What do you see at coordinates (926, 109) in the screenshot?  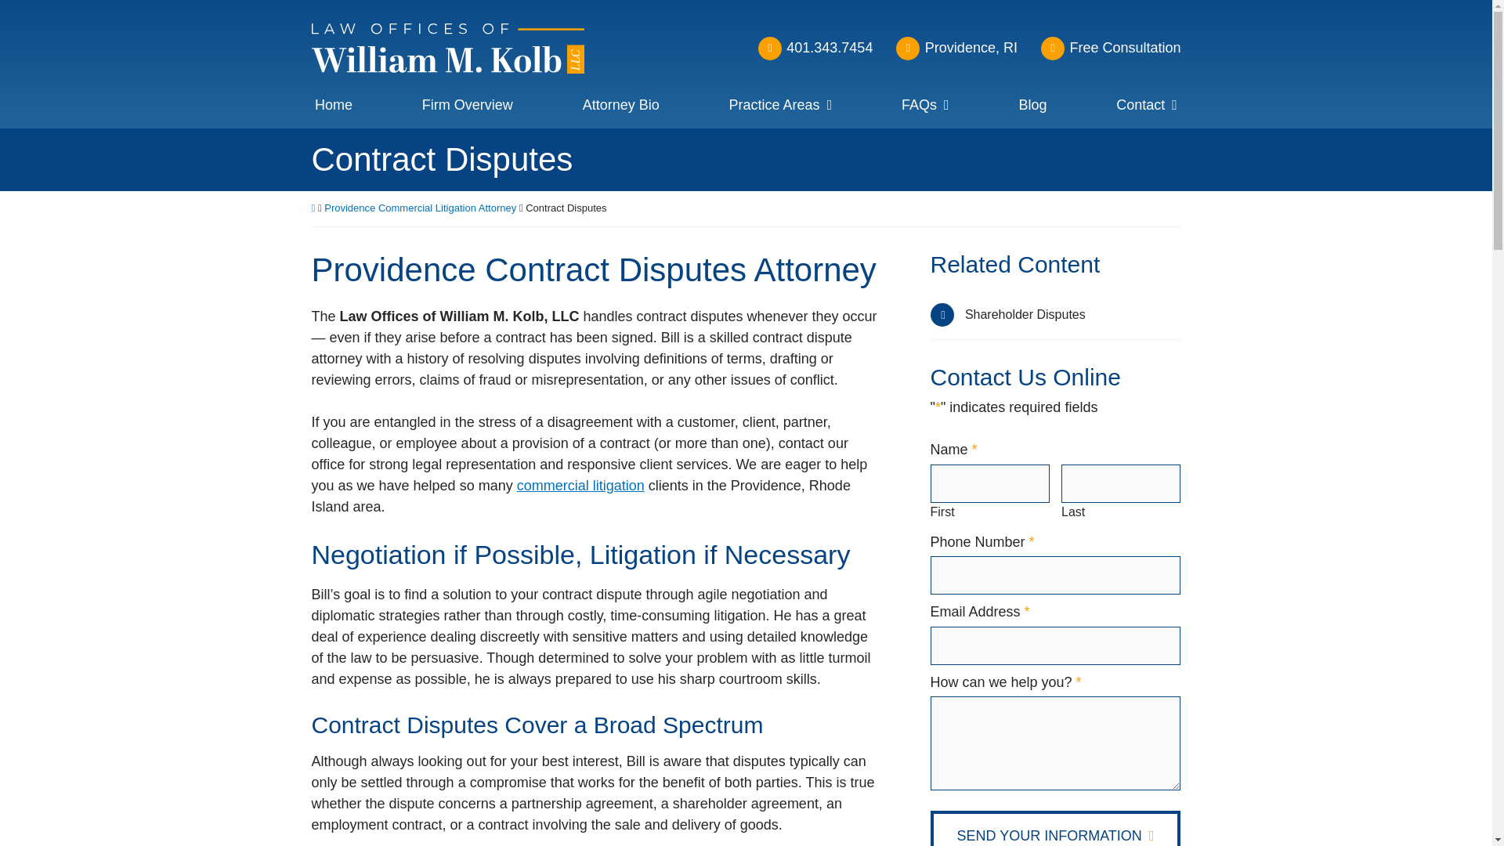 I see `FAQs` at bounding box center [926, 109].